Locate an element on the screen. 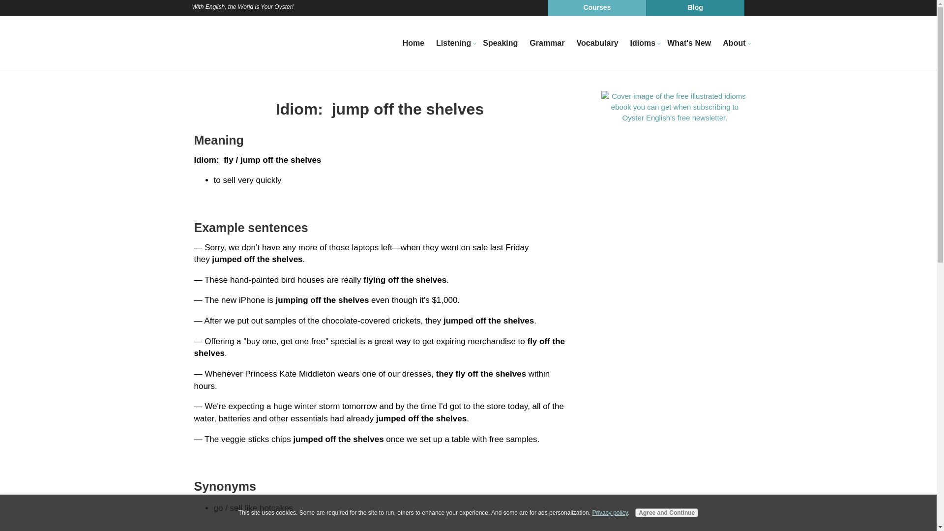  Speaking is located at coordinates (500, 43).